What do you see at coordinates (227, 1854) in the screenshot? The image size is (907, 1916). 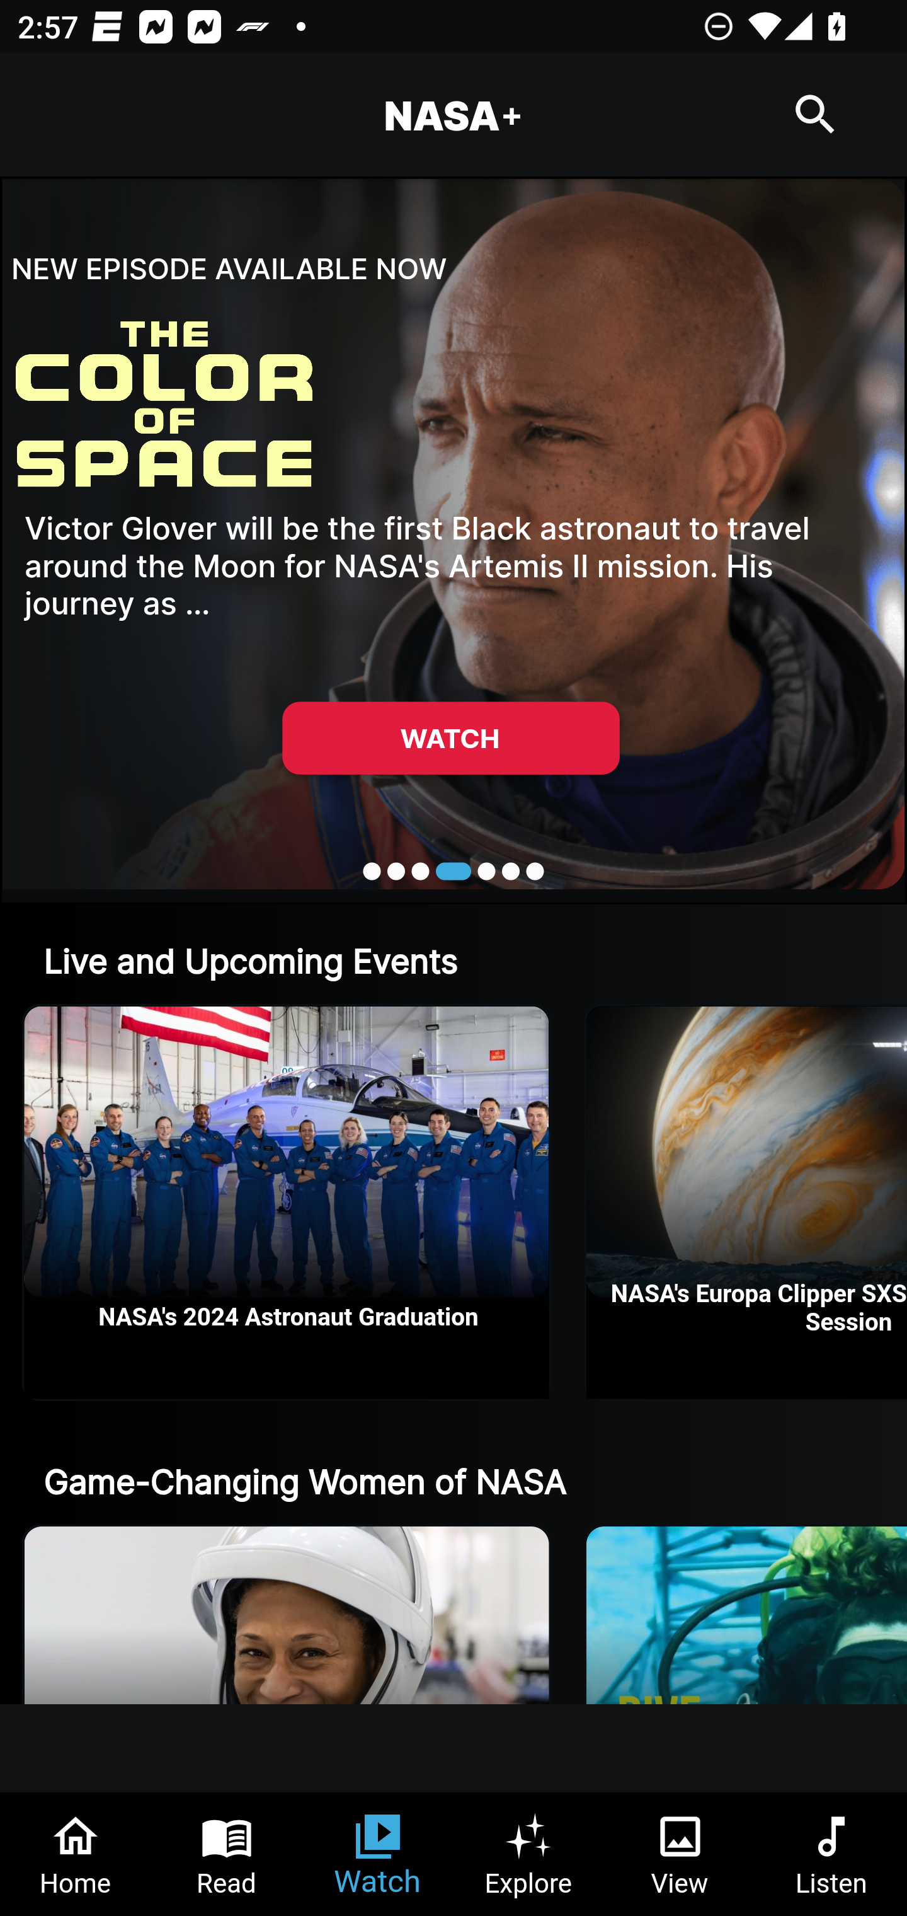 I see `Read
Tab 2 of 6` at bounding box center [227, 1854].